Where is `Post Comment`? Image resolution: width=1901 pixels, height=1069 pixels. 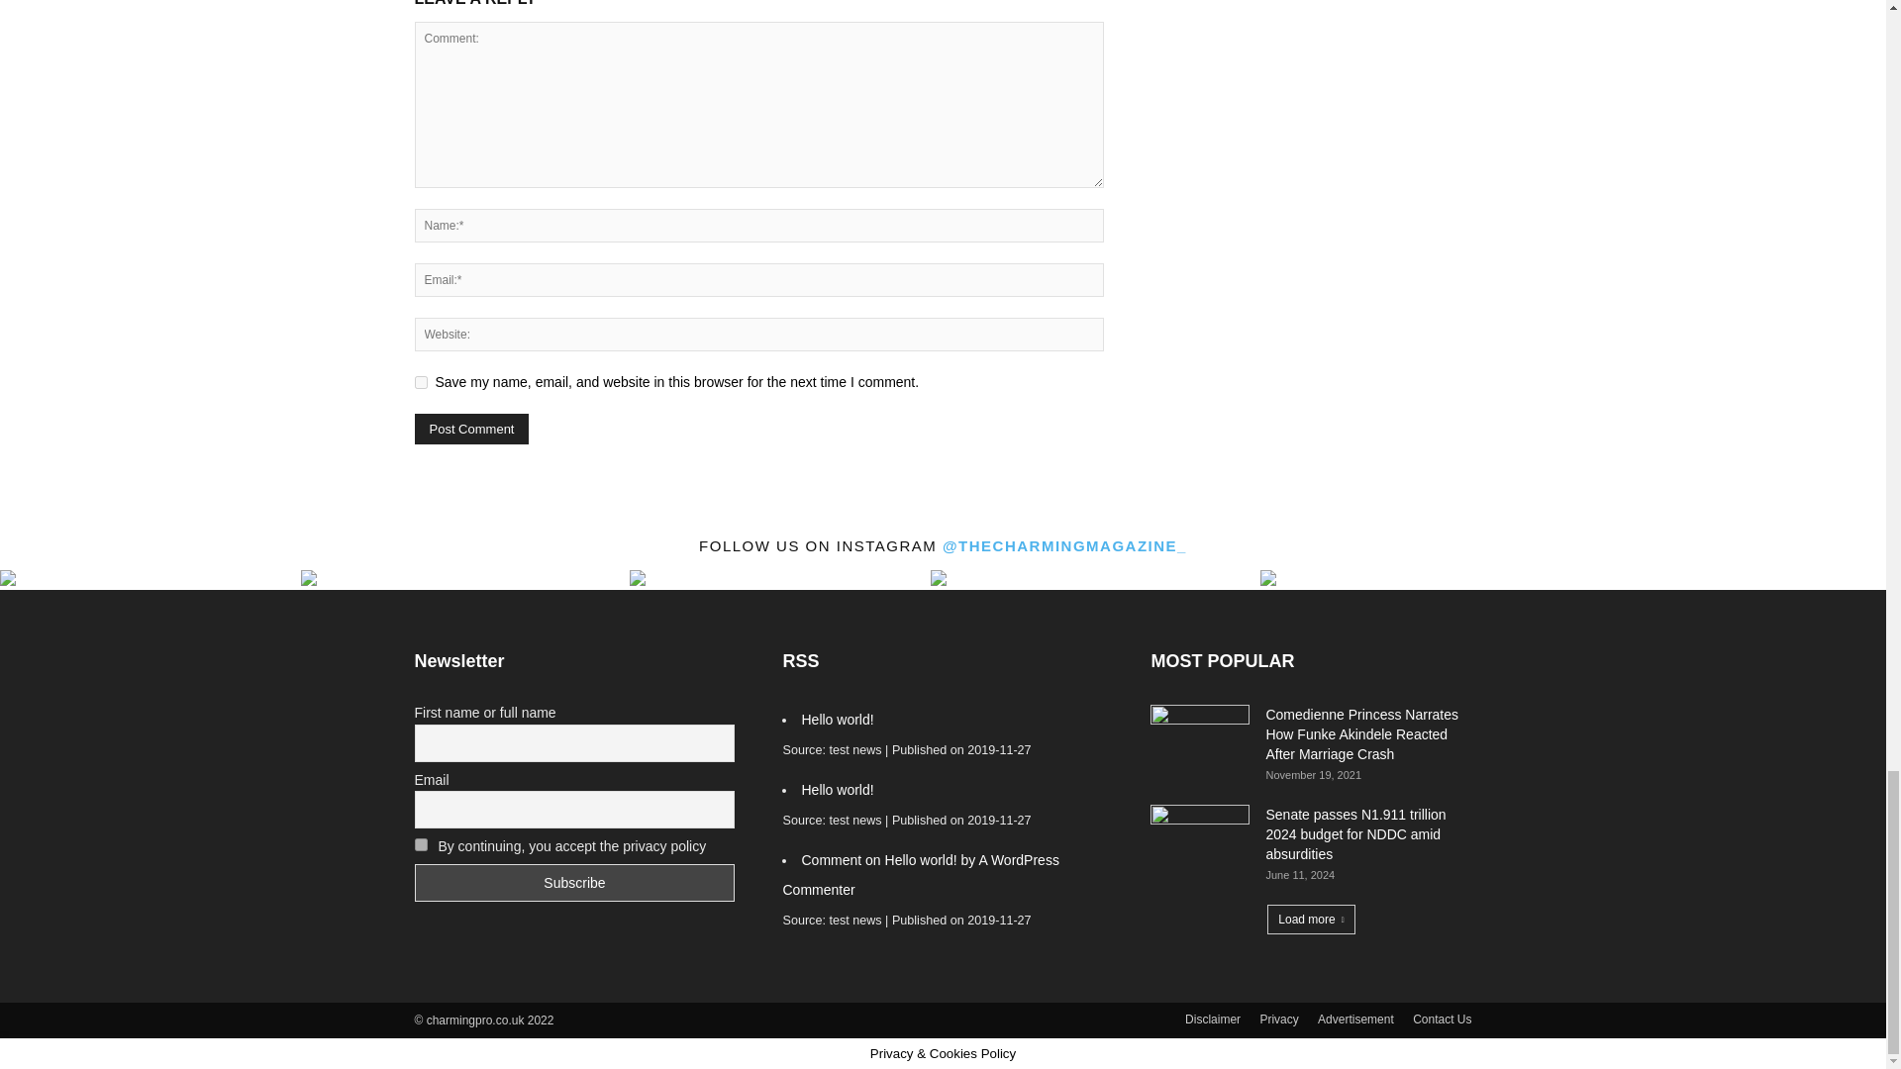 Post Comment is located at coordinates (471, 429).